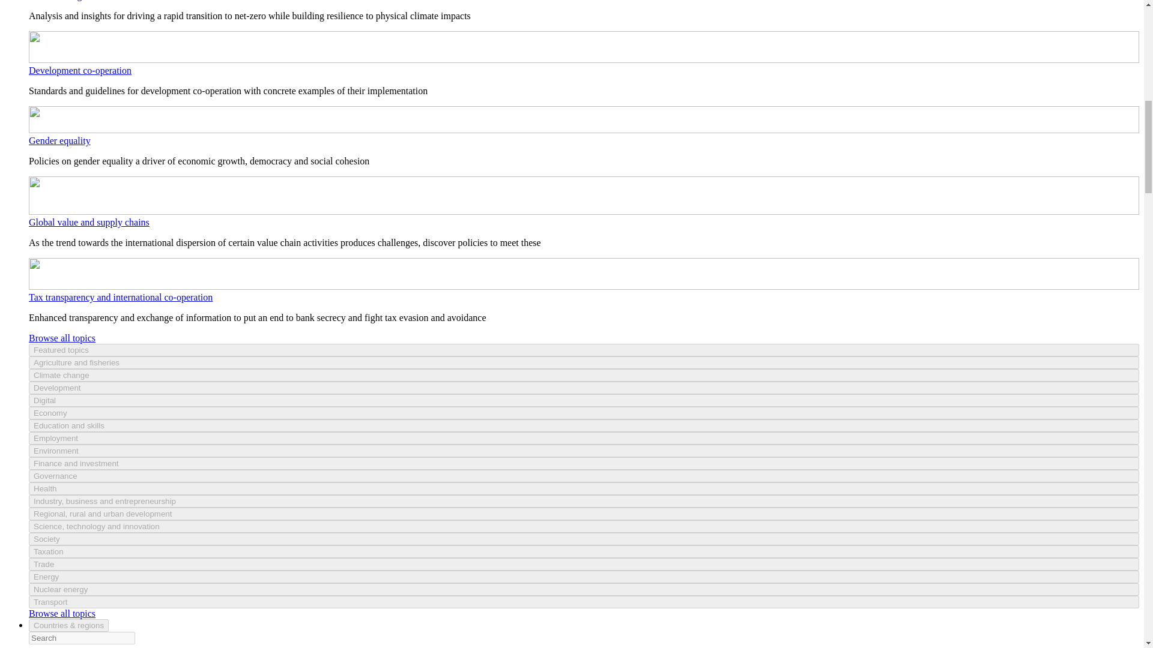 The width and height of the screenshot is (1153, 648). What do you see at coordinates (60, 140) in the screenshot?
I see `Gender equality` at bounding box center [60, 140].